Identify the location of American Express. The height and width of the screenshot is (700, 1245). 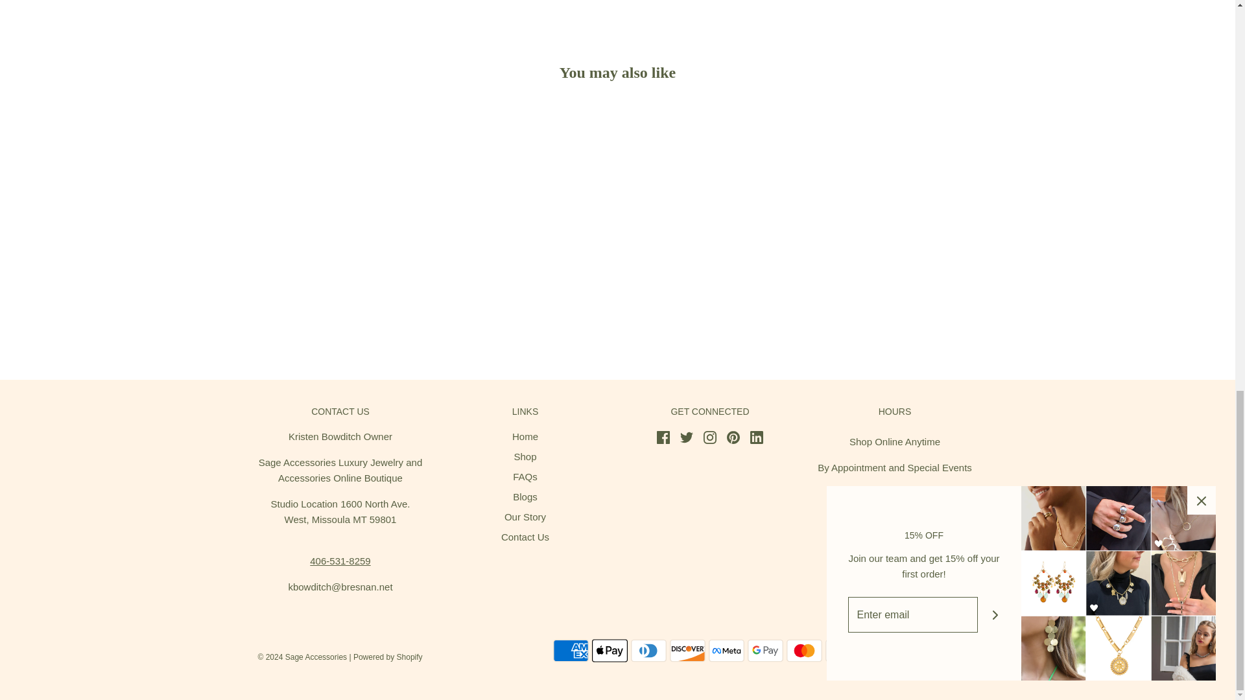
(570, 650).